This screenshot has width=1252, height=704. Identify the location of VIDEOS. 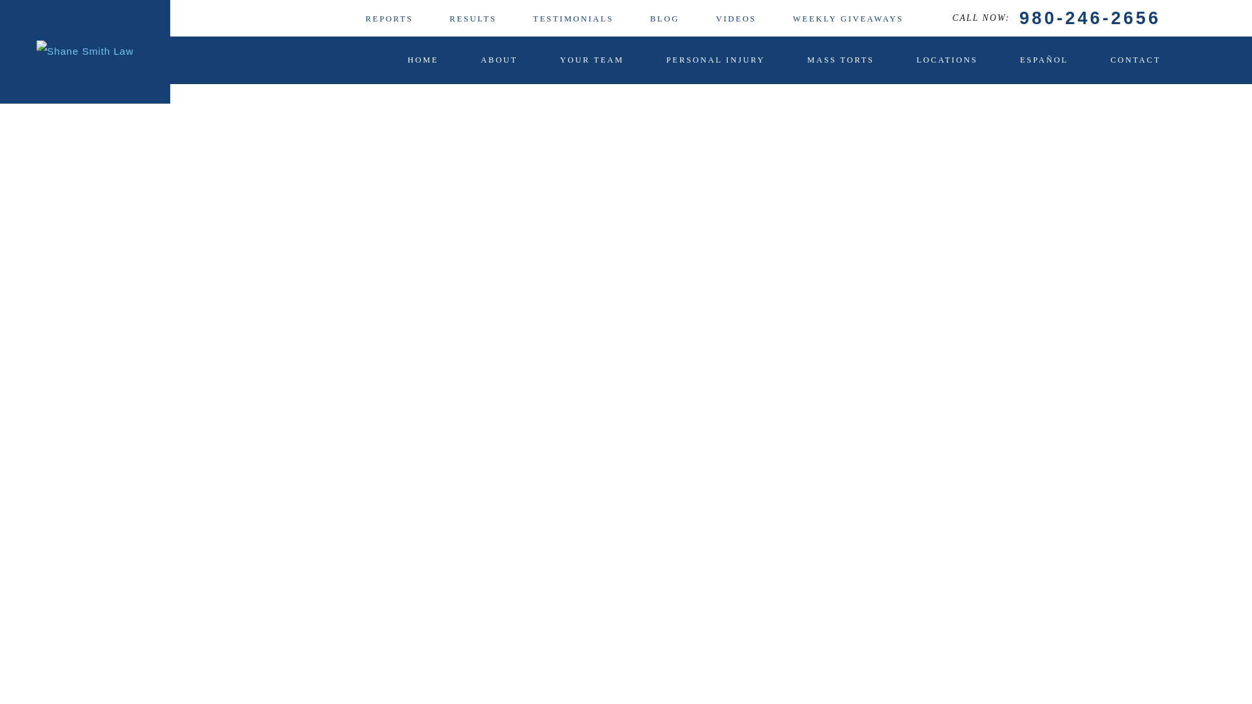
(736, 18).